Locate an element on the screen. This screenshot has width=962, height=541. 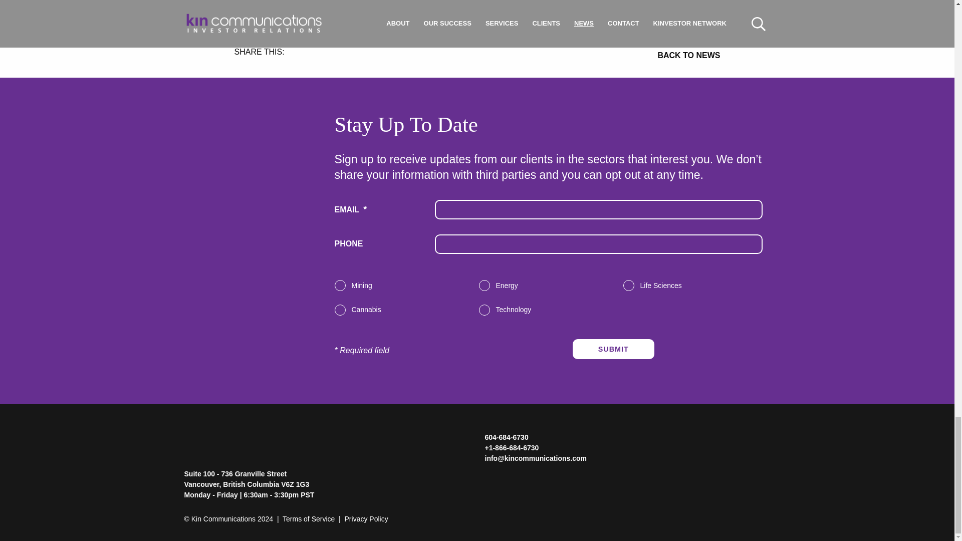
Terms of Service is located at coordinates (309, 519).